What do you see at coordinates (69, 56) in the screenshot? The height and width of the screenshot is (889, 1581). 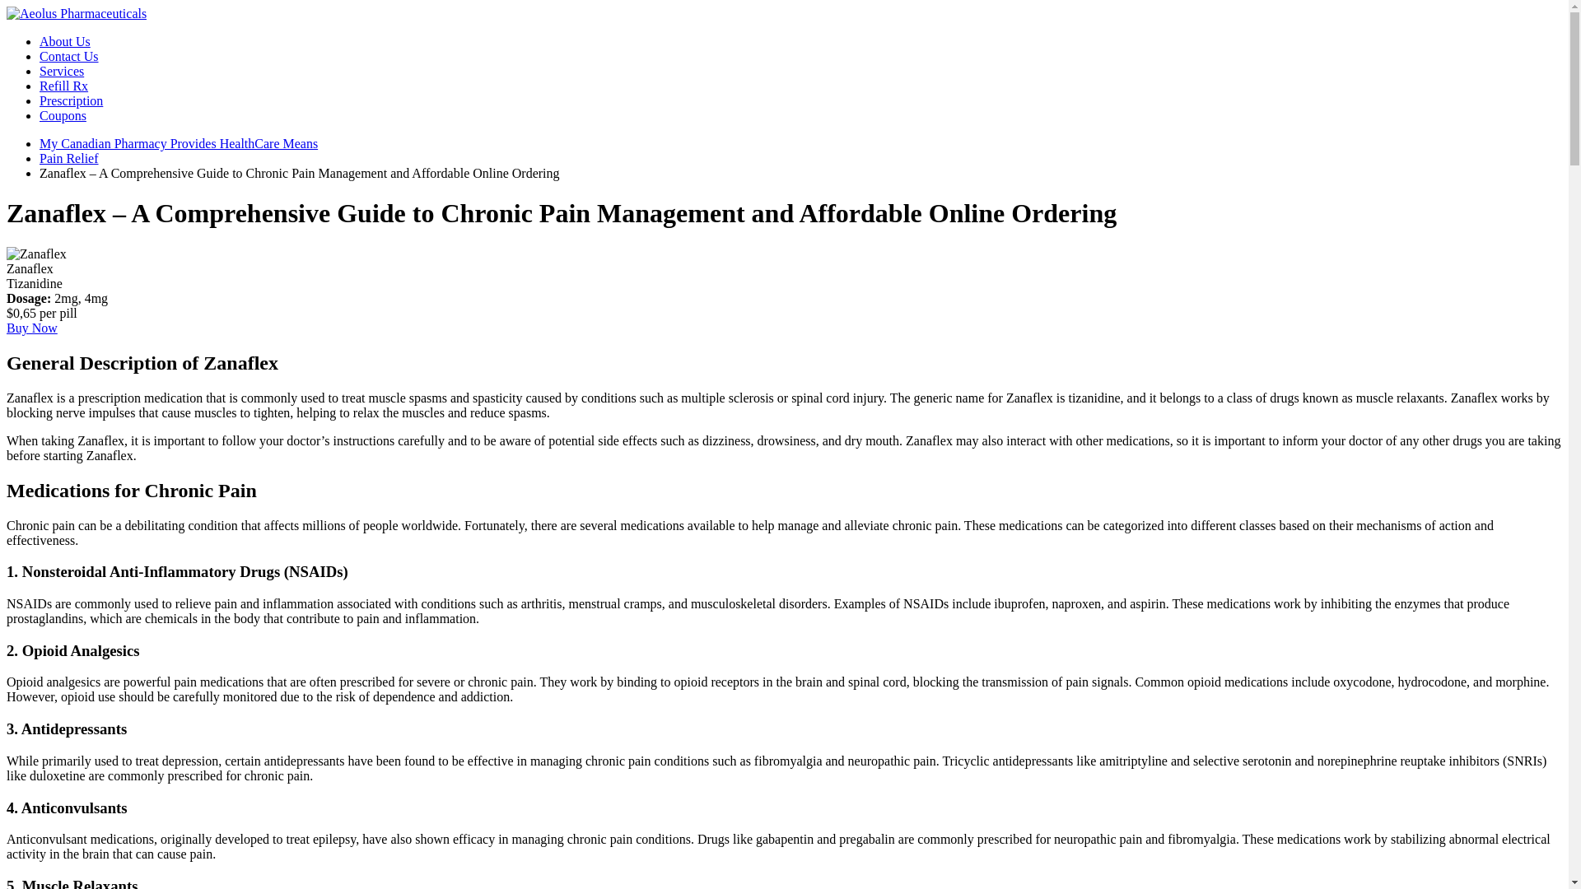 I see `Contact Us` at bounding box center [69, 56].